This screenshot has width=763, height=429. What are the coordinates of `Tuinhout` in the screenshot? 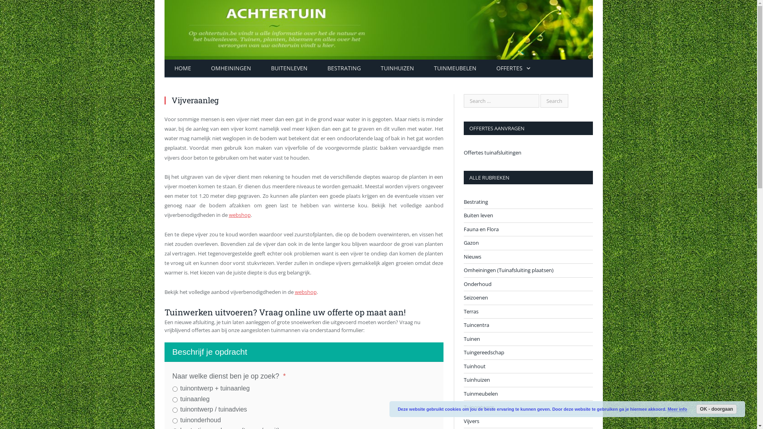 It's located at (474, 366).